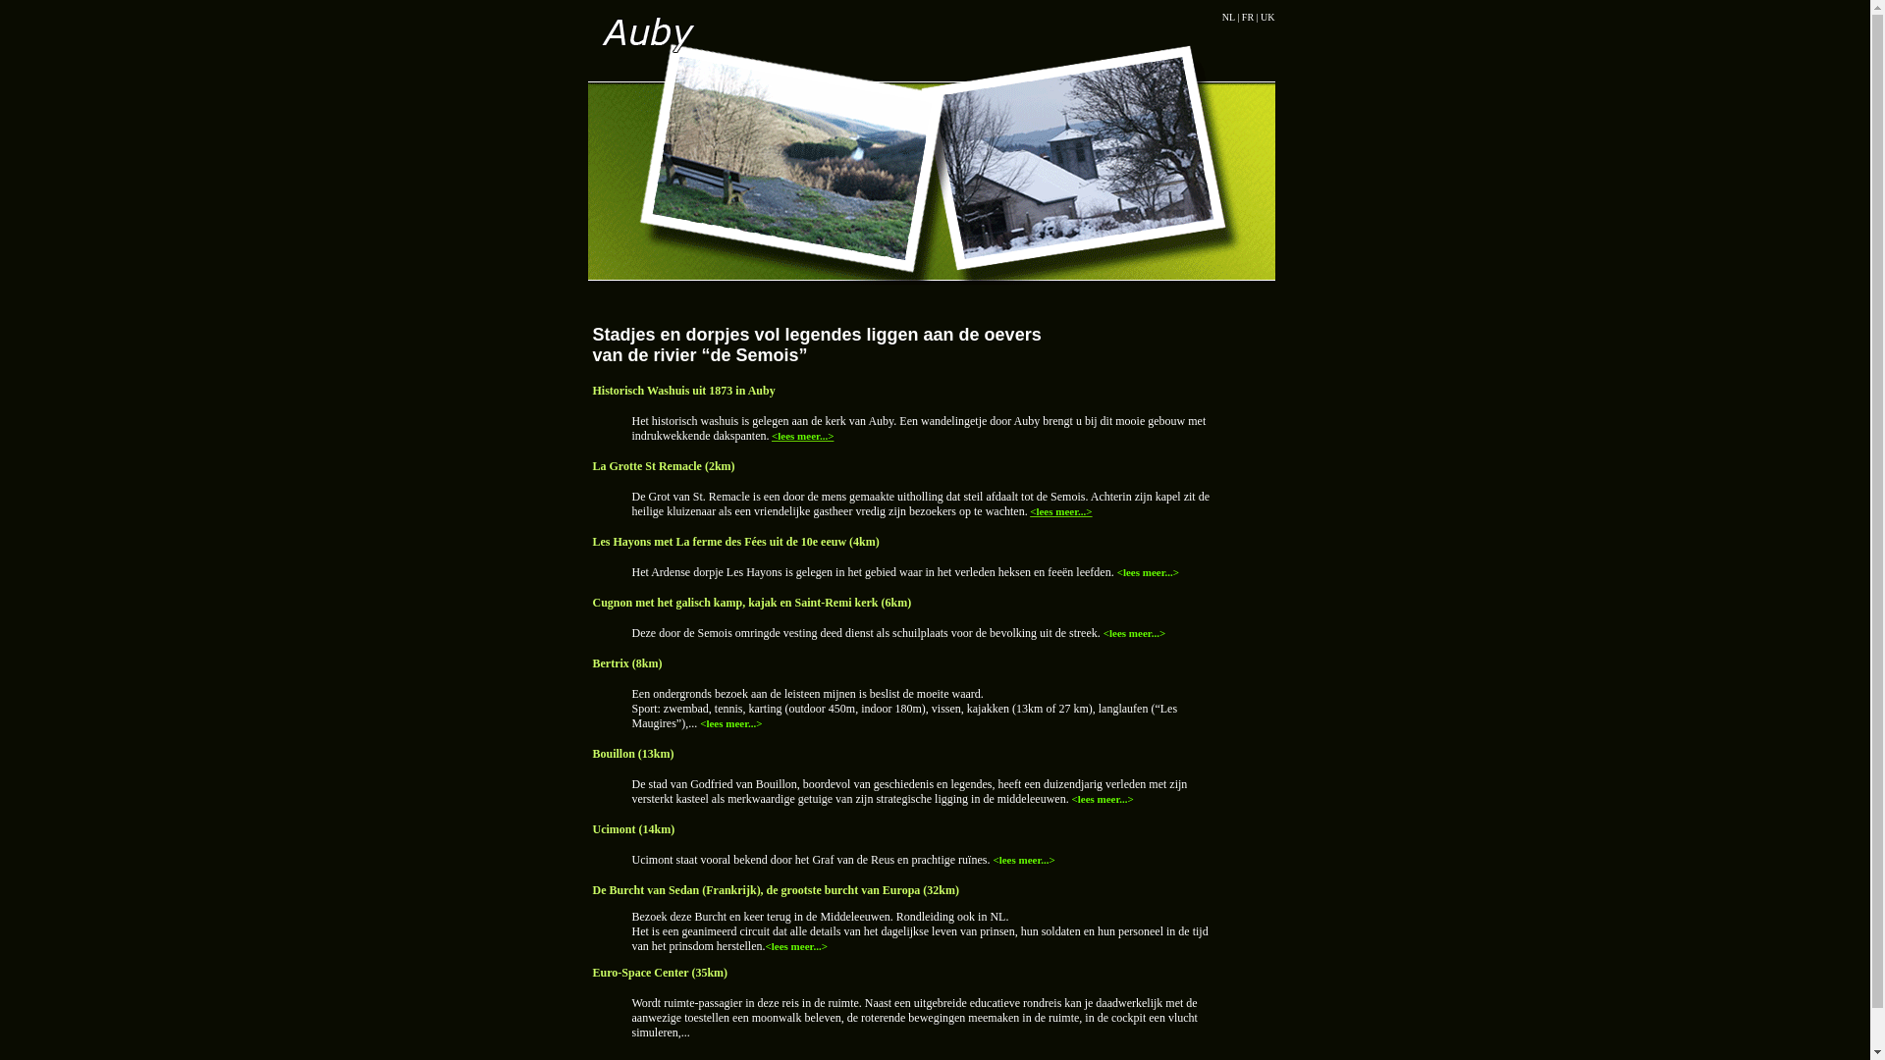  What do you see at coordinates (795, 946) in the screenshot?
I see `<lees meer...>` at bounding box center [795, 946].